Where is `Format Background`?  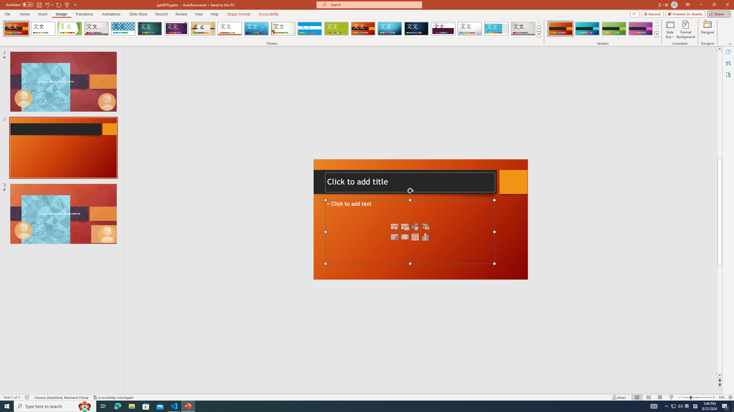 Format Background is located at coordinates (686, 29).